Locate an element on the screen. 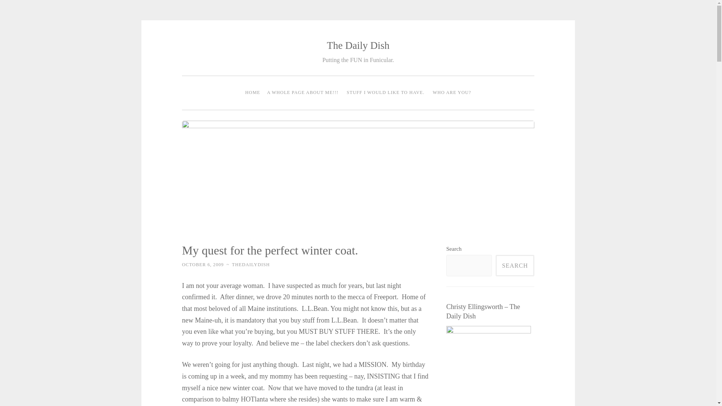 Image resolution: width=722 pixels, height=406 pixels. STUFF I WOULD LIKE TO HAVE. is located at coordinates (386, 92).